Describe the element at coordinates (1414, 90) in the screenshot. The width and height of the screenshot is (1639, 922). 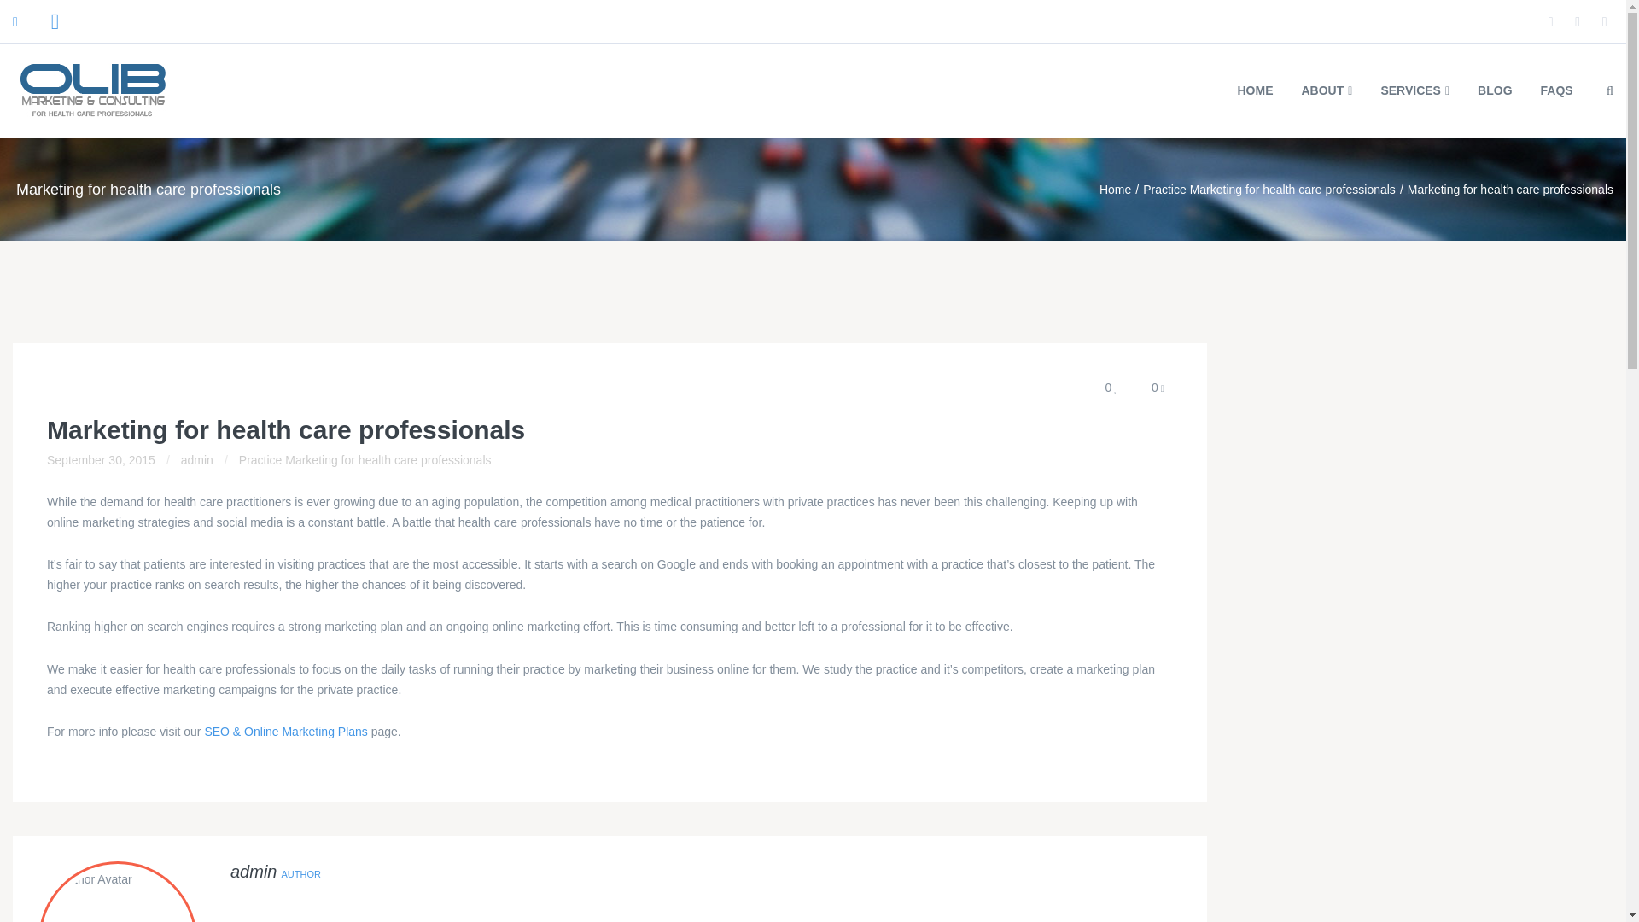
I see `SERVICES` at that location.